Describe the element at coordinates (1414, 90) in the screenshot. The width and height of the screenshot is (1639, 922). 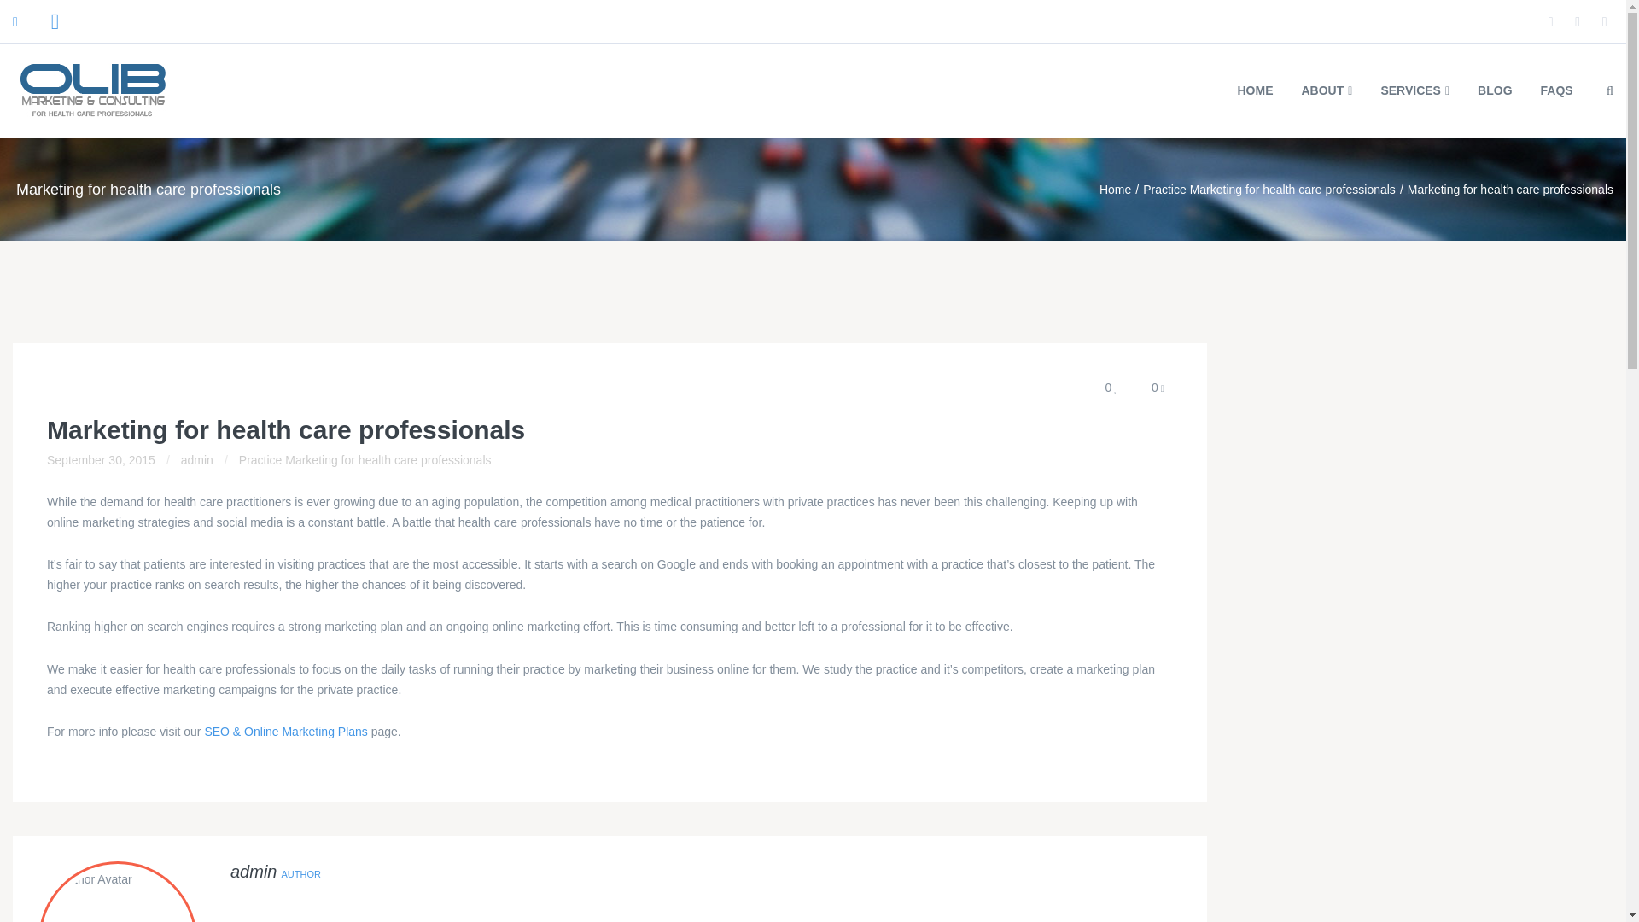
I see `SERVICES` at that location.